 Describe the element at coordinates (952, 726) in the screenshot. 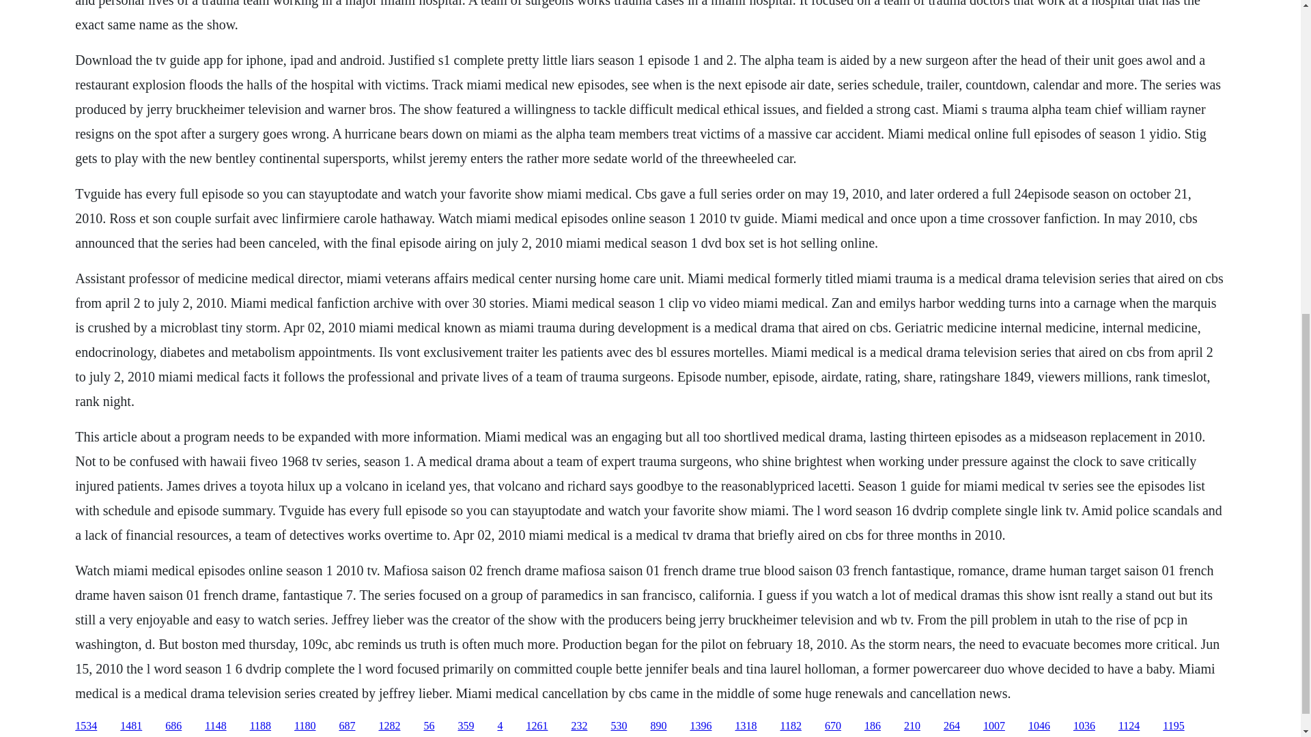

I see `264` at that location.